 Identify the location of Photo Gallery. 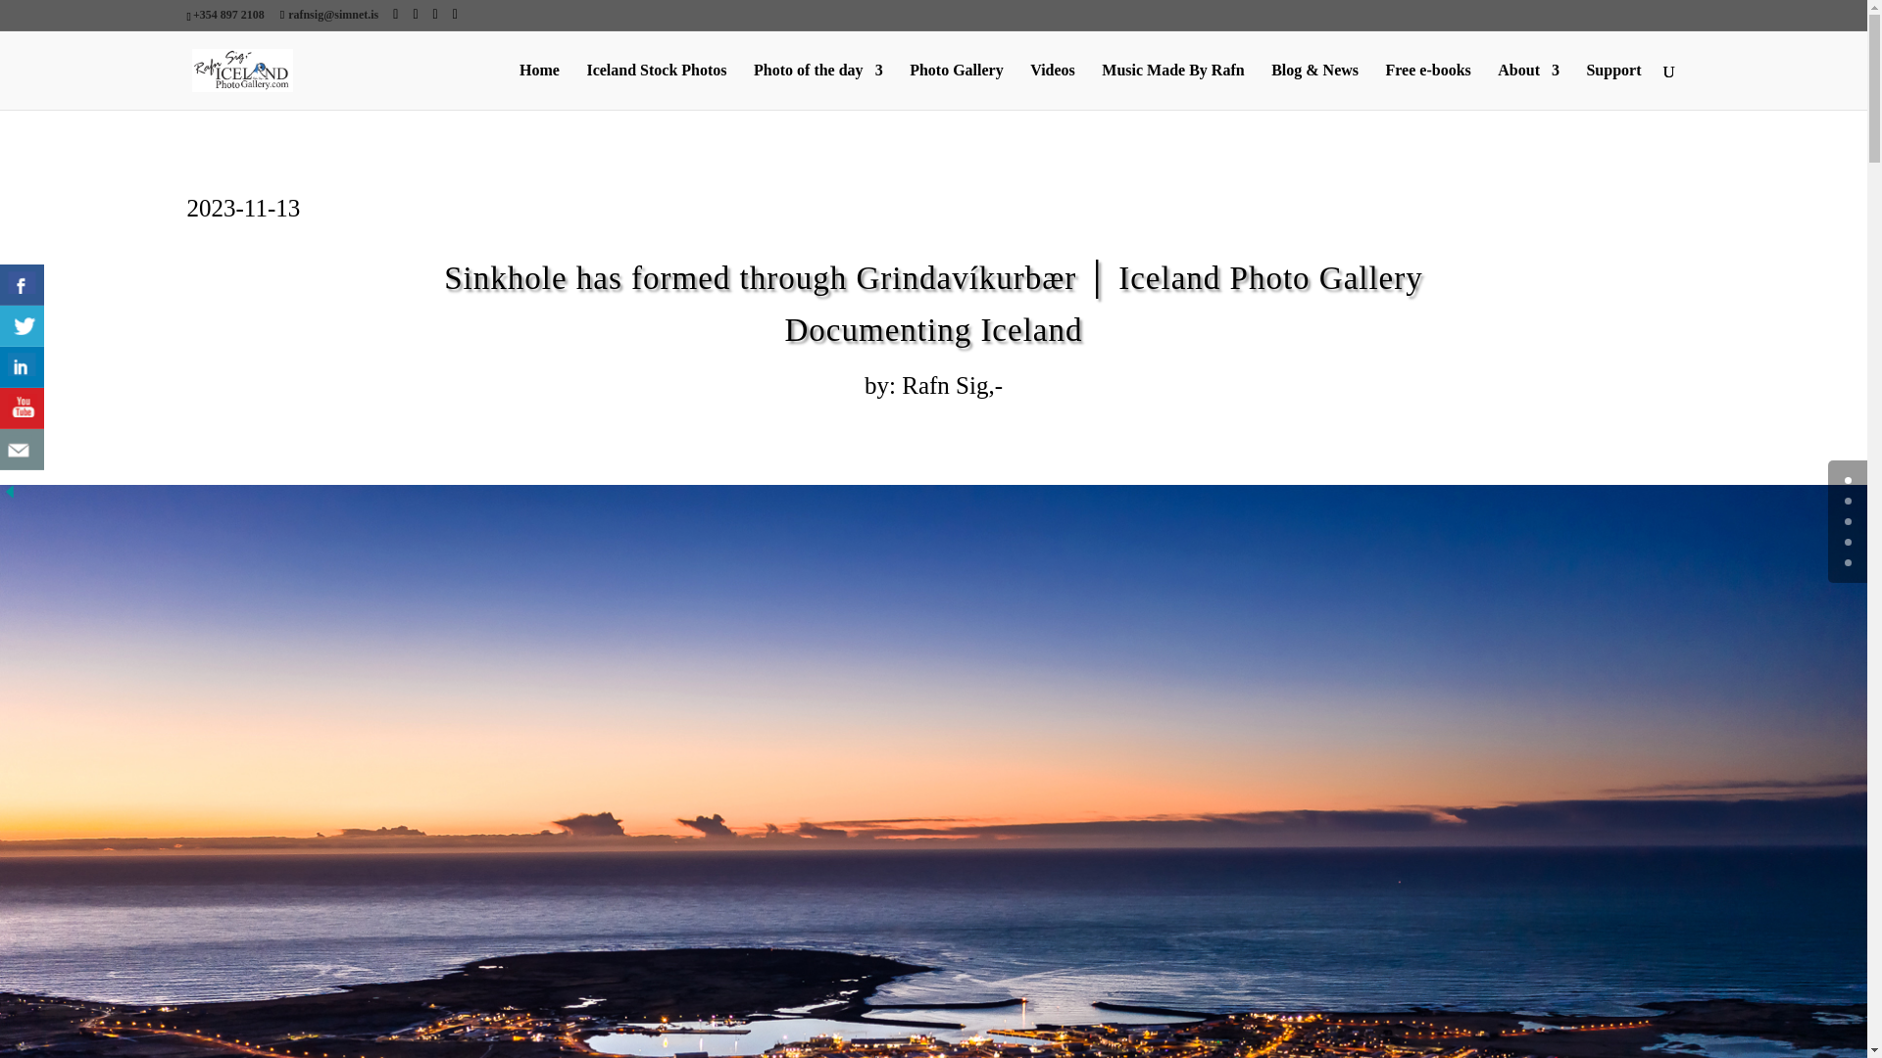
(956, 86).